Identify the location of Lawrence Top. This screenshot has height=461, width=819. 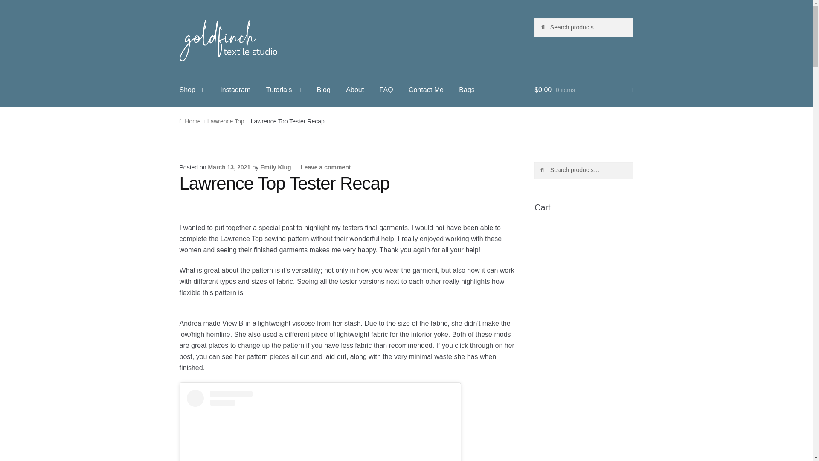
(225, 121).